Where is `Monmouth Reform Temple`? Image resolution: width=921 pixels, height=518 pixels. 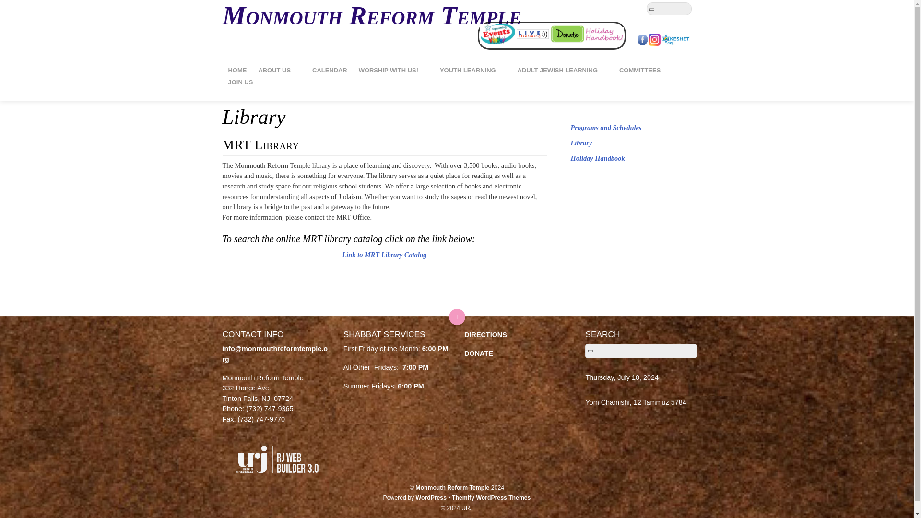 Monmouth Reform Temple is located at coordinates (372, 15).